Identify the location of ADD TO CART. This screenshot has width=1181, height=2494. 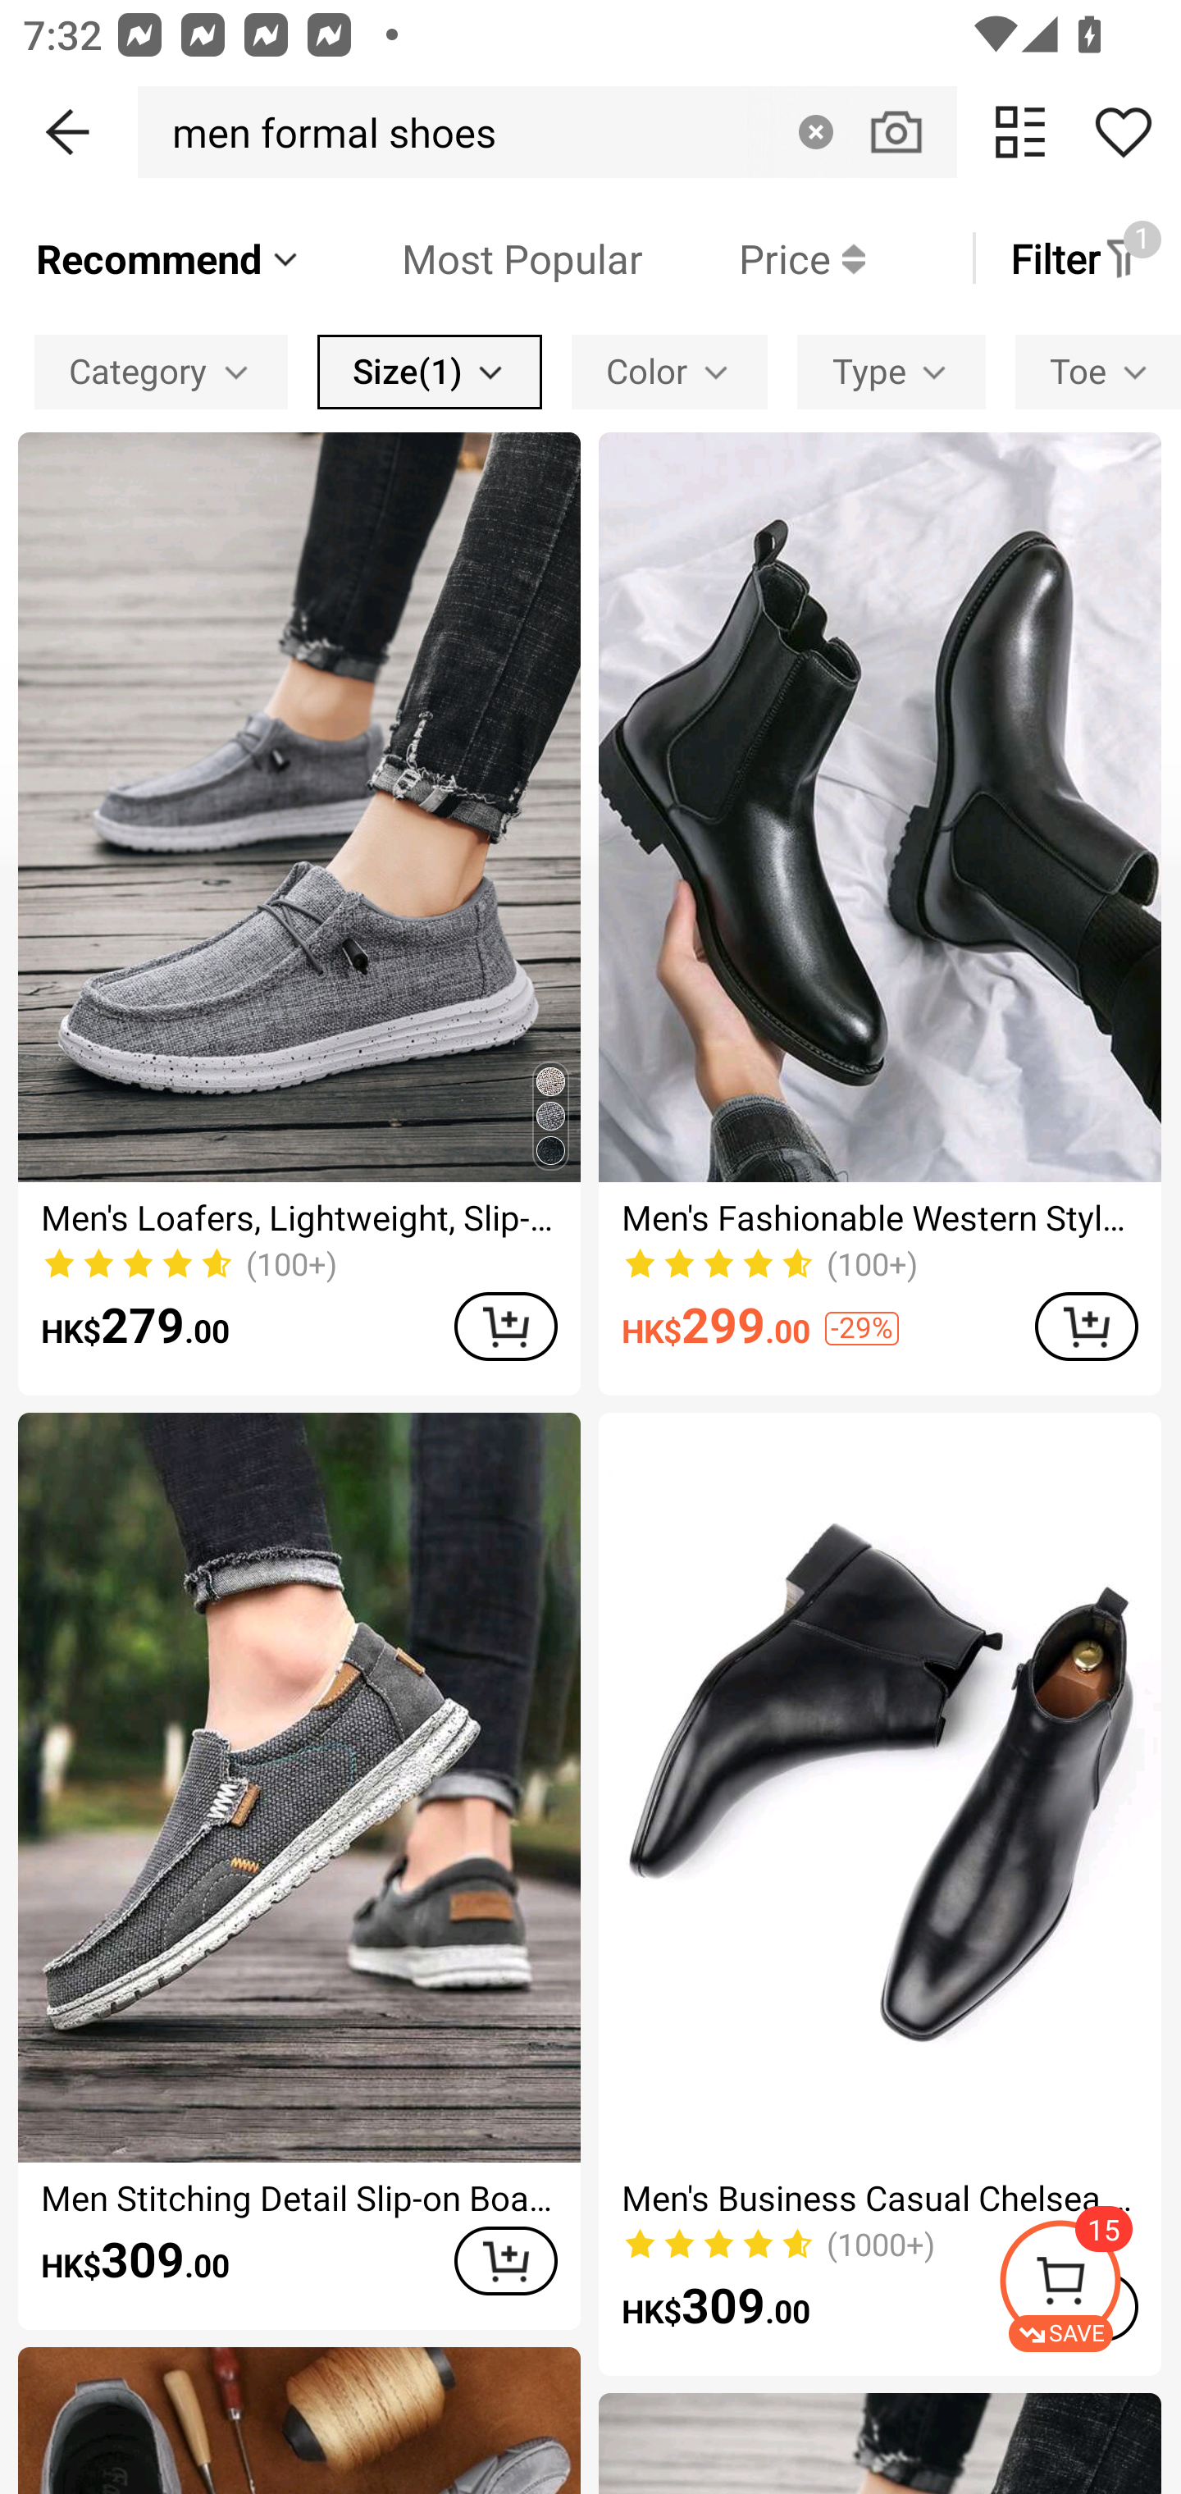
(505, 2260).